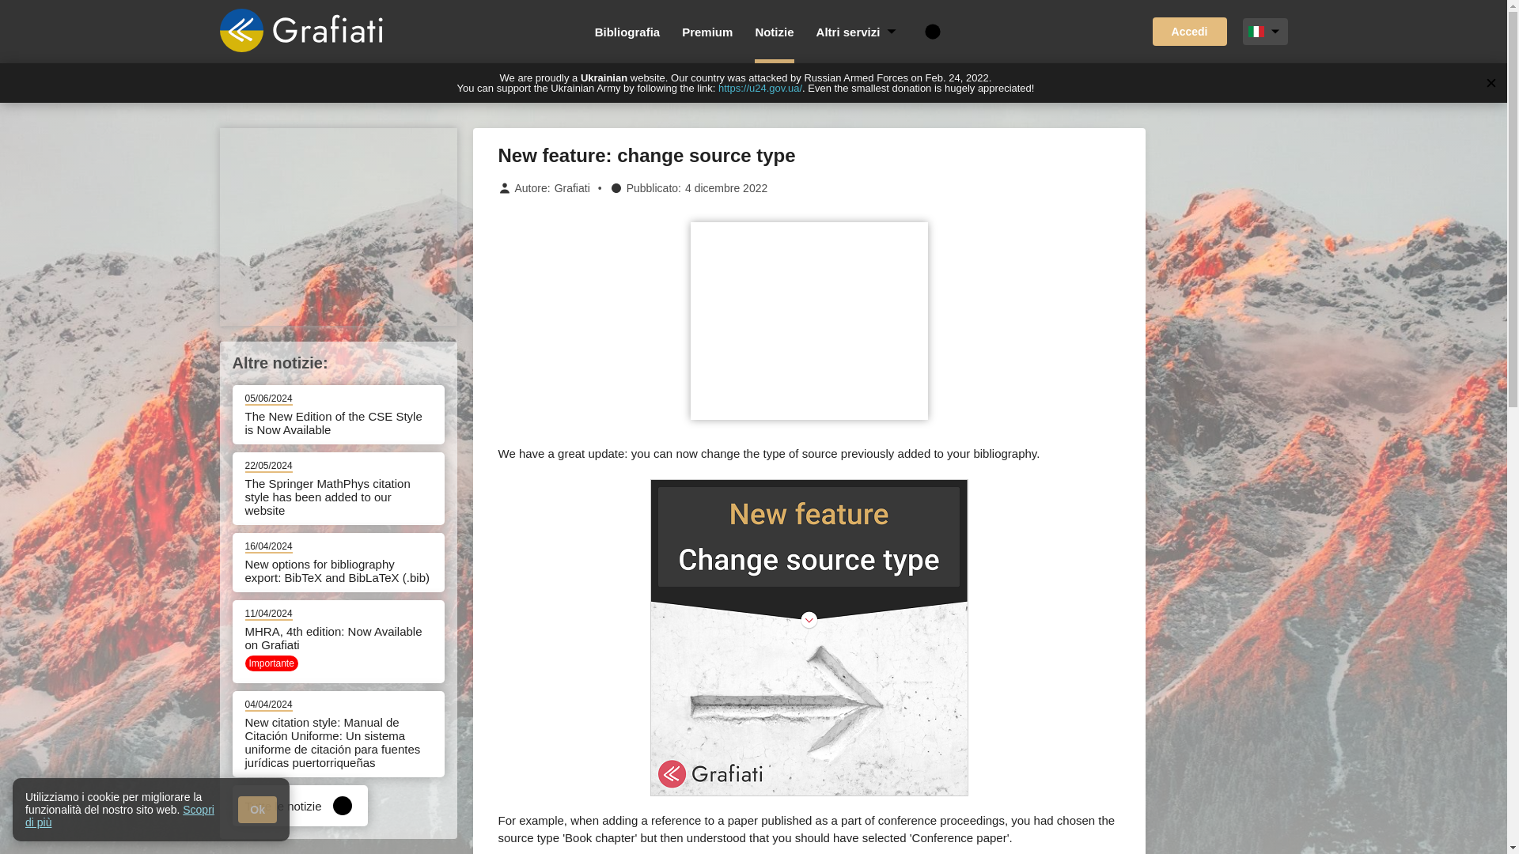 The image size is (1519, 854). I want to click on Advertisement, so click(808, 321).